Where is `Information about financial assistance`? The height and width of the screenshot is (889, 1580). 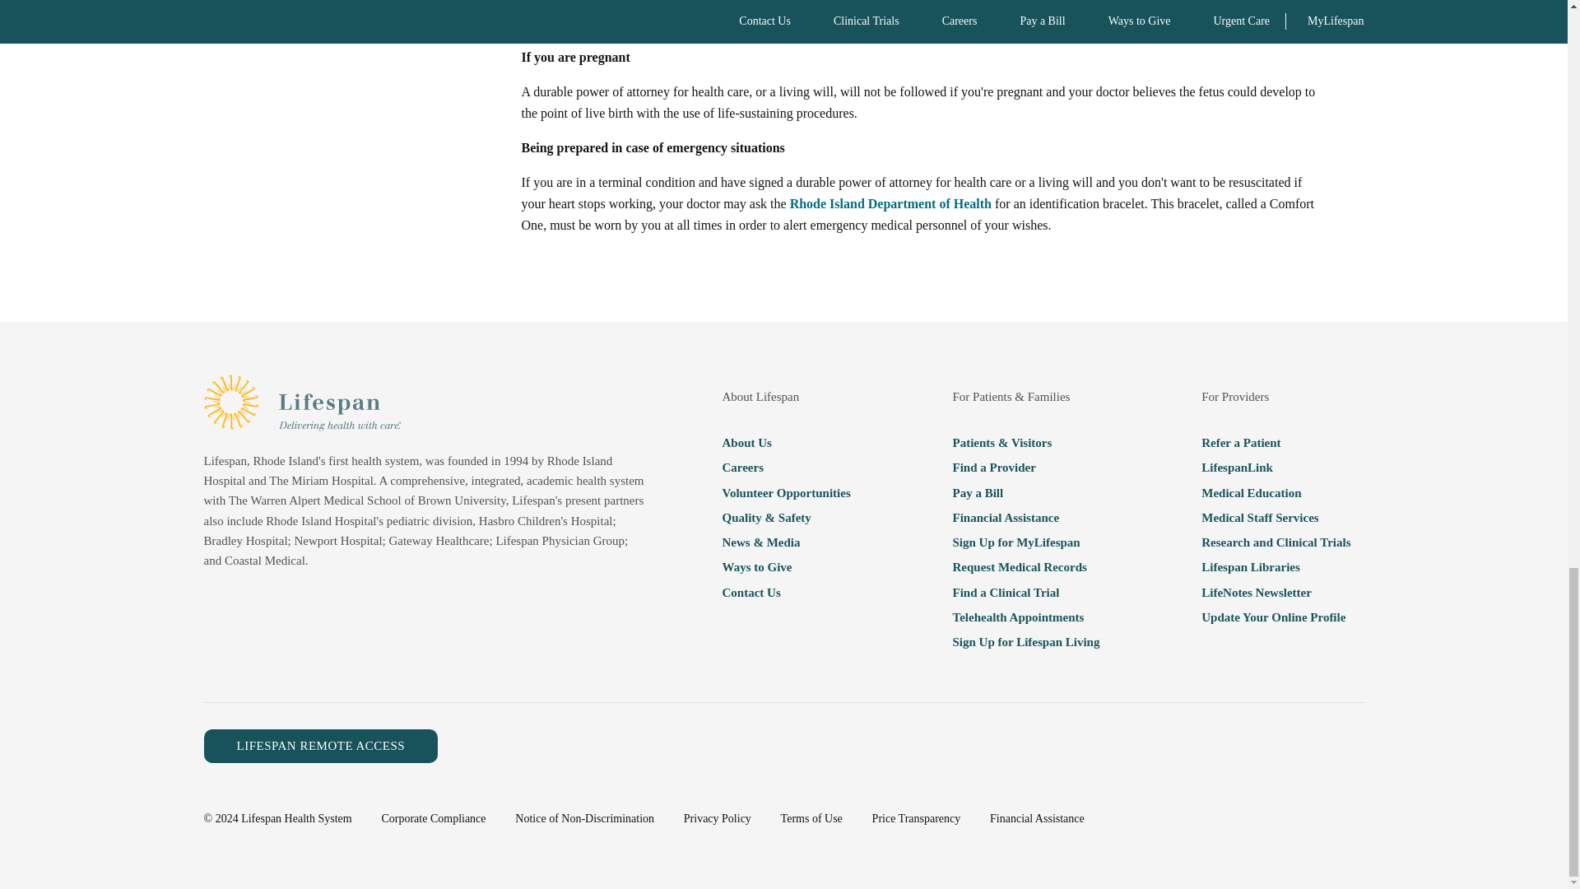 Information about financial assistance is located at coordinates (1025, 517).